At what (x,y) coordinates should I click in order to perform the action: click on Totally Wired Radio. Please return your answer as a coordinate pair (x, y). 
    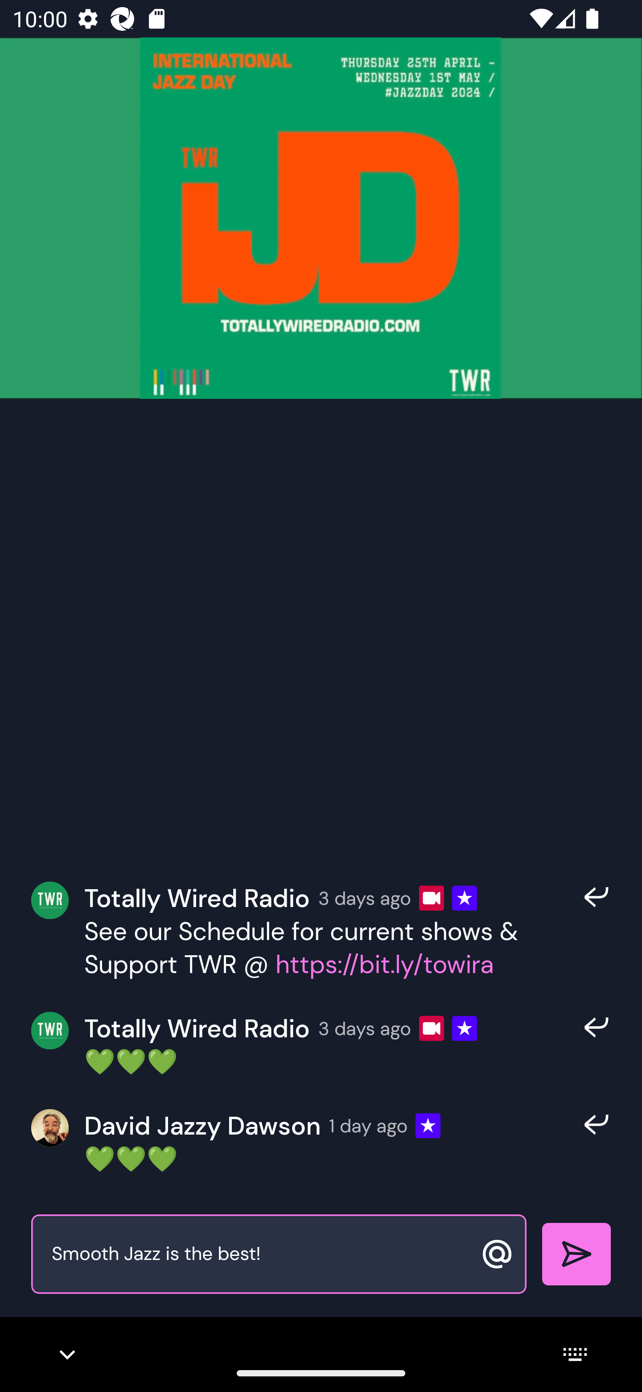
    Looking at the image, I should click on (197, 1029).